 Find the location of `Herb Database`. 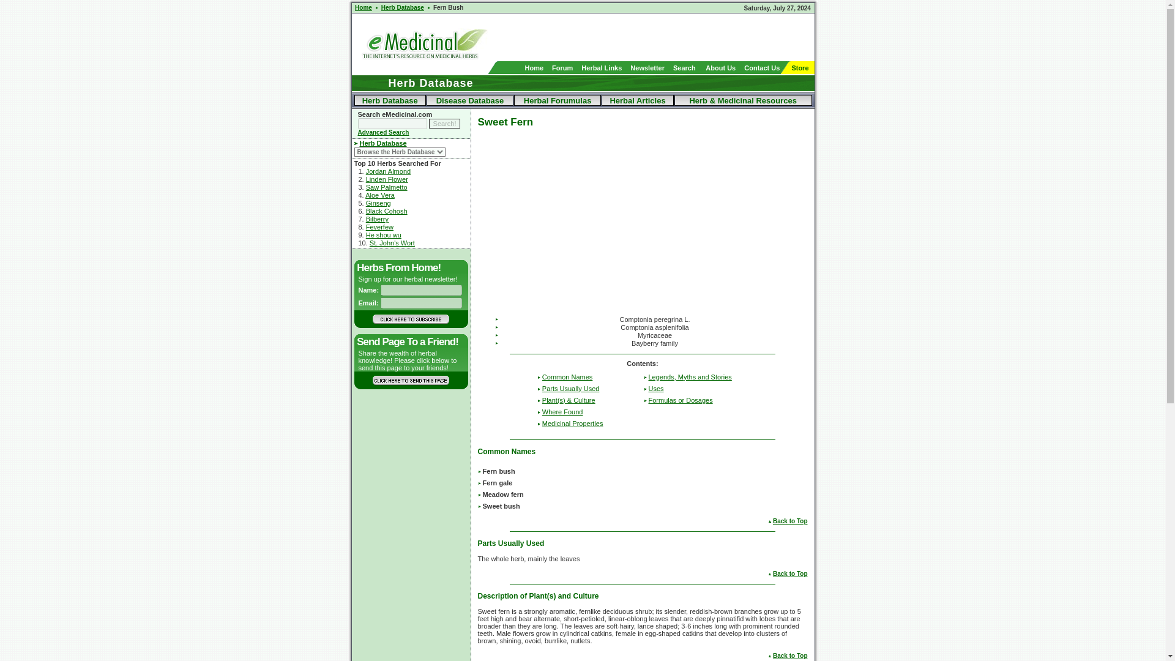

Herb Database is located at coordinates (403, 7).